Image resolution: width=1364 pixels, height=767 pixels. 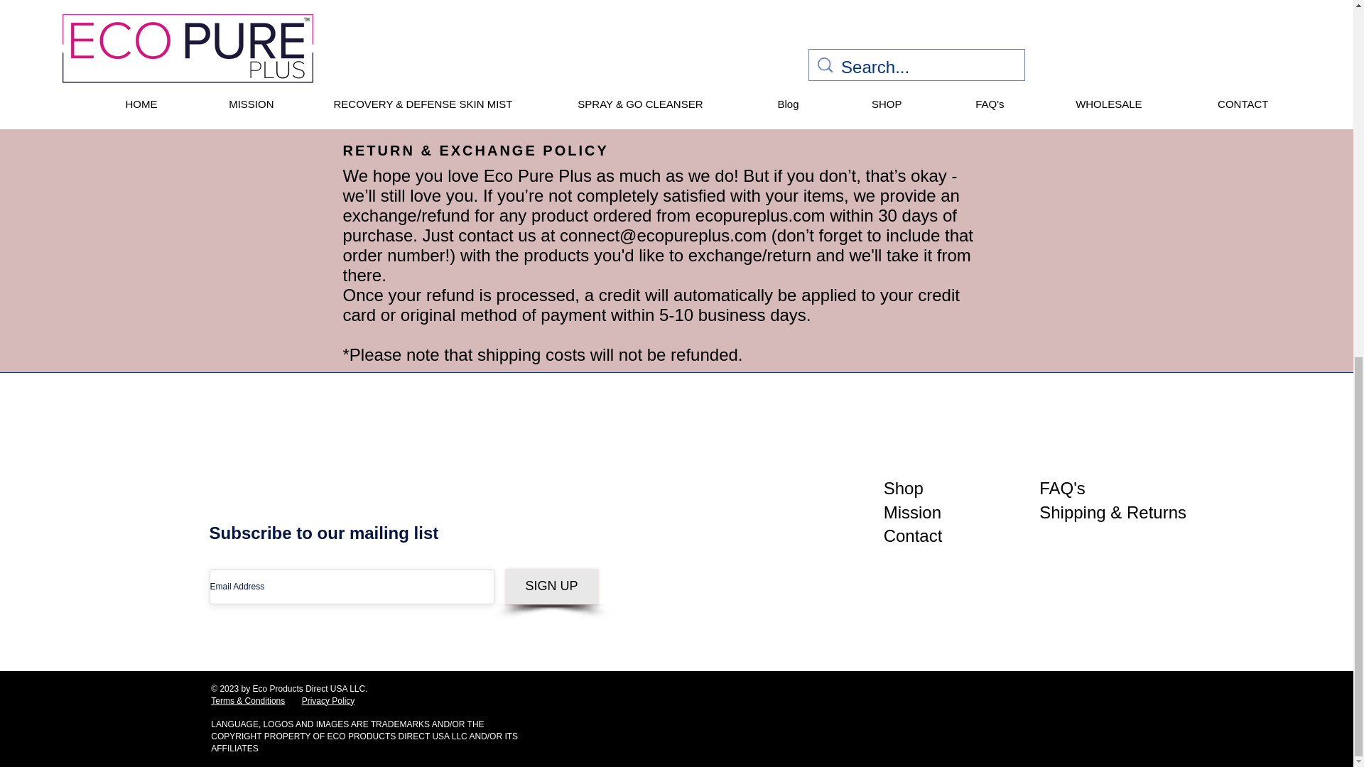 I want to click on Contact, so click(x=913, y=535).